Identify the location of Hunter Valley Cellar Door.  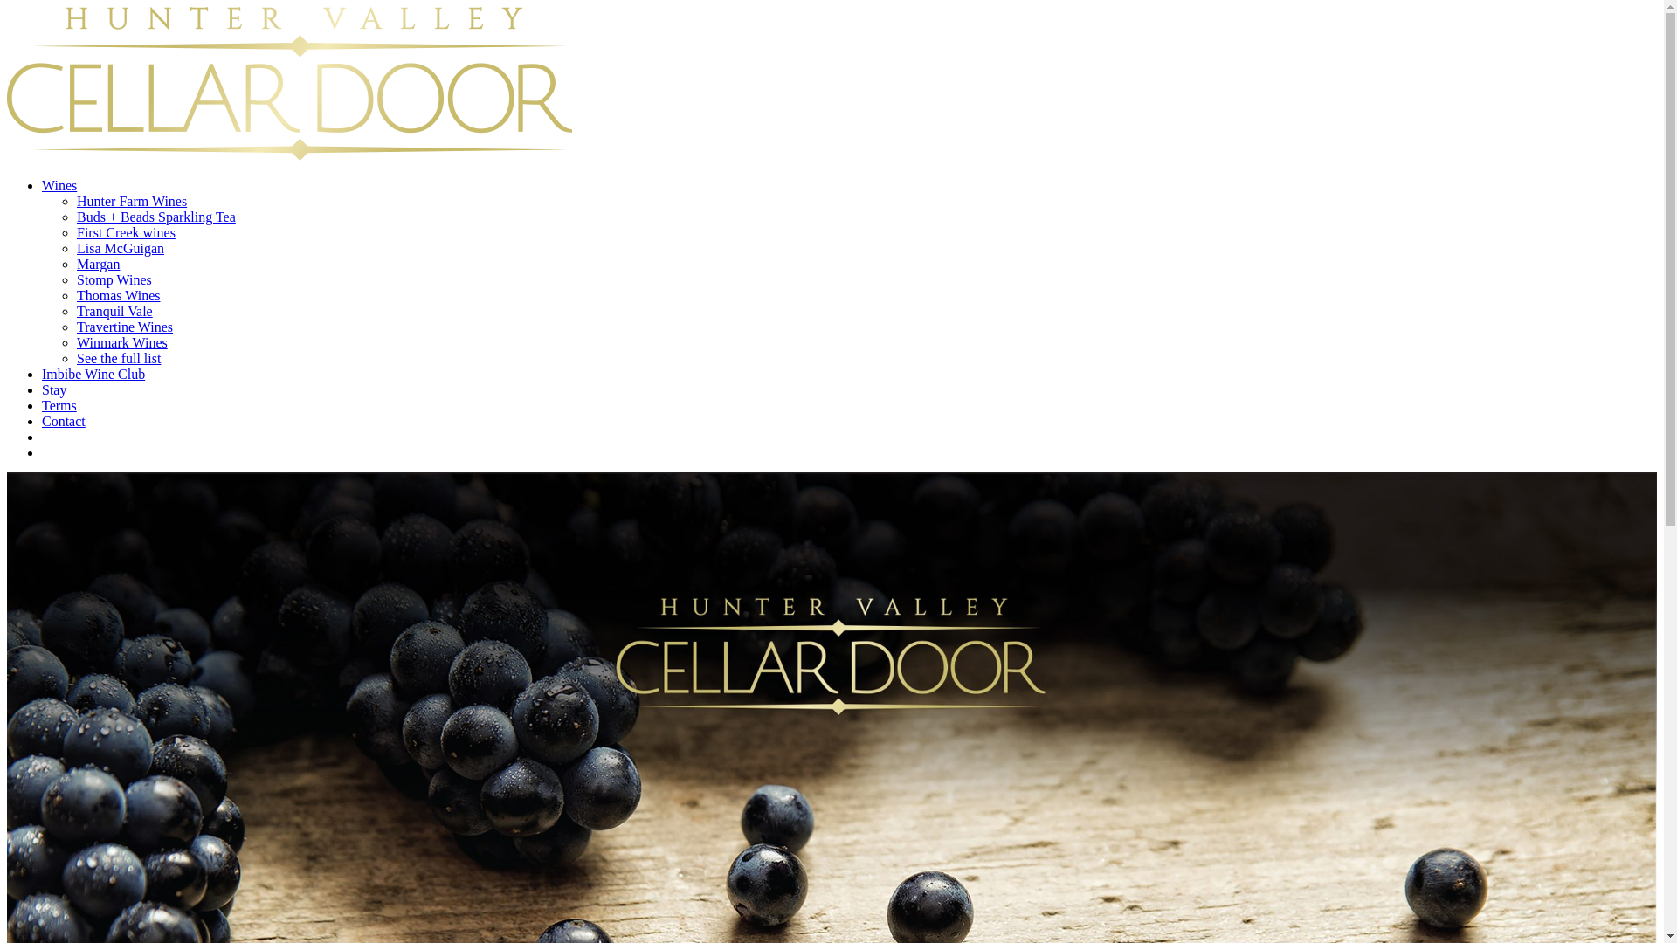
(290, 155).